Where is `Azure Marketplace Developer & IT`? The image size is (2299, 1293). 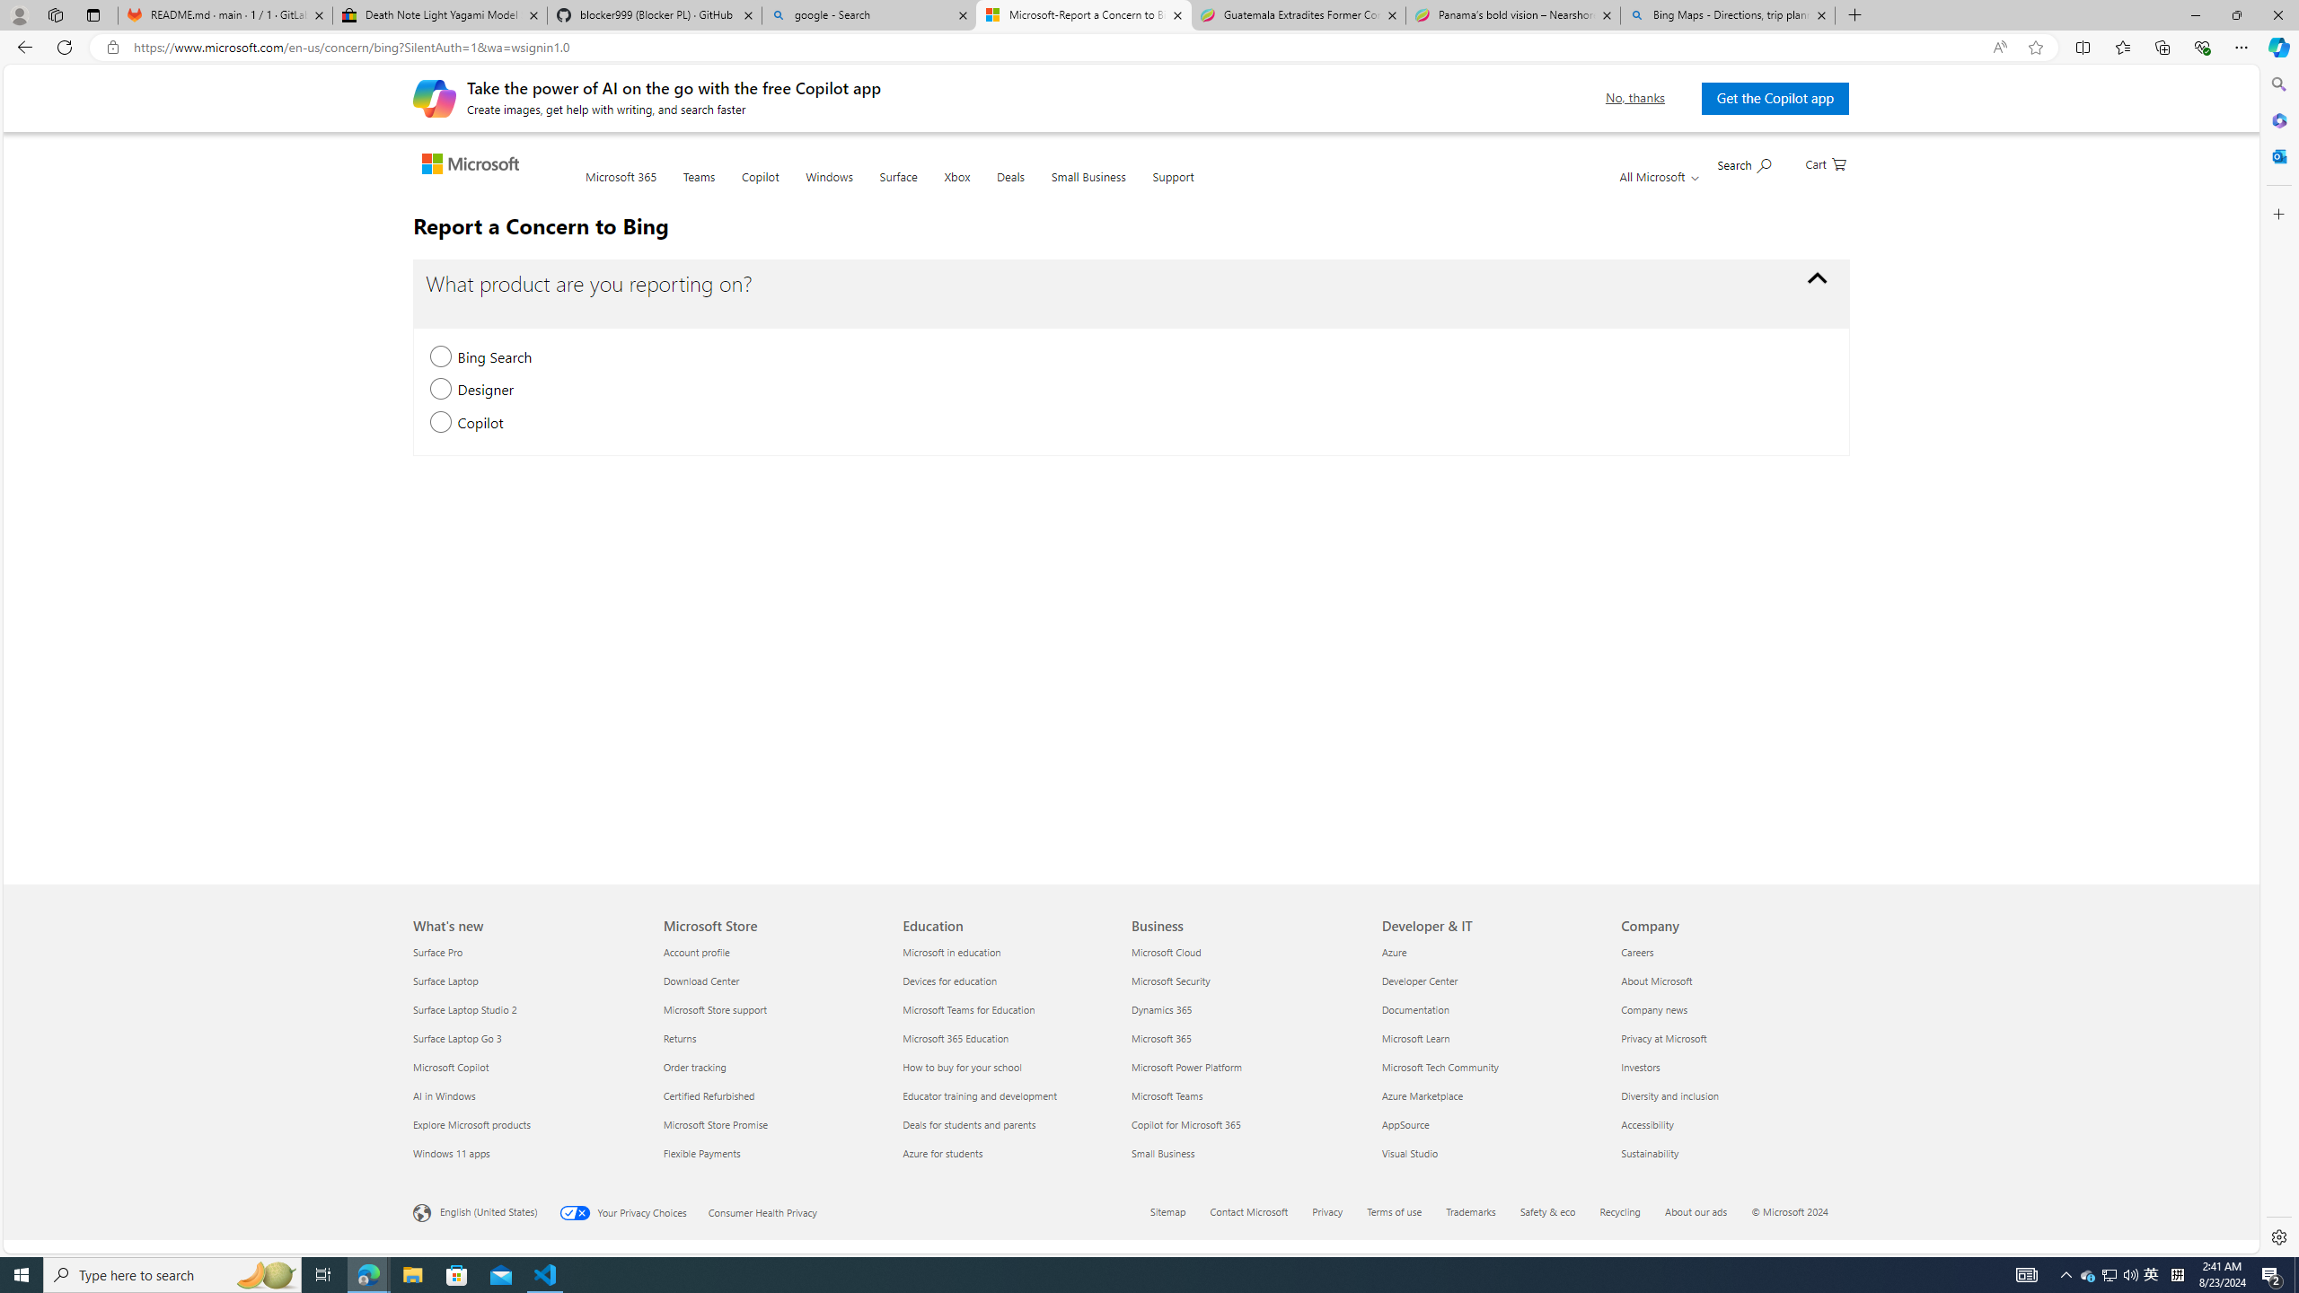 Azure Marketplace Developer & IT is located at coordinates (1423, 1095).